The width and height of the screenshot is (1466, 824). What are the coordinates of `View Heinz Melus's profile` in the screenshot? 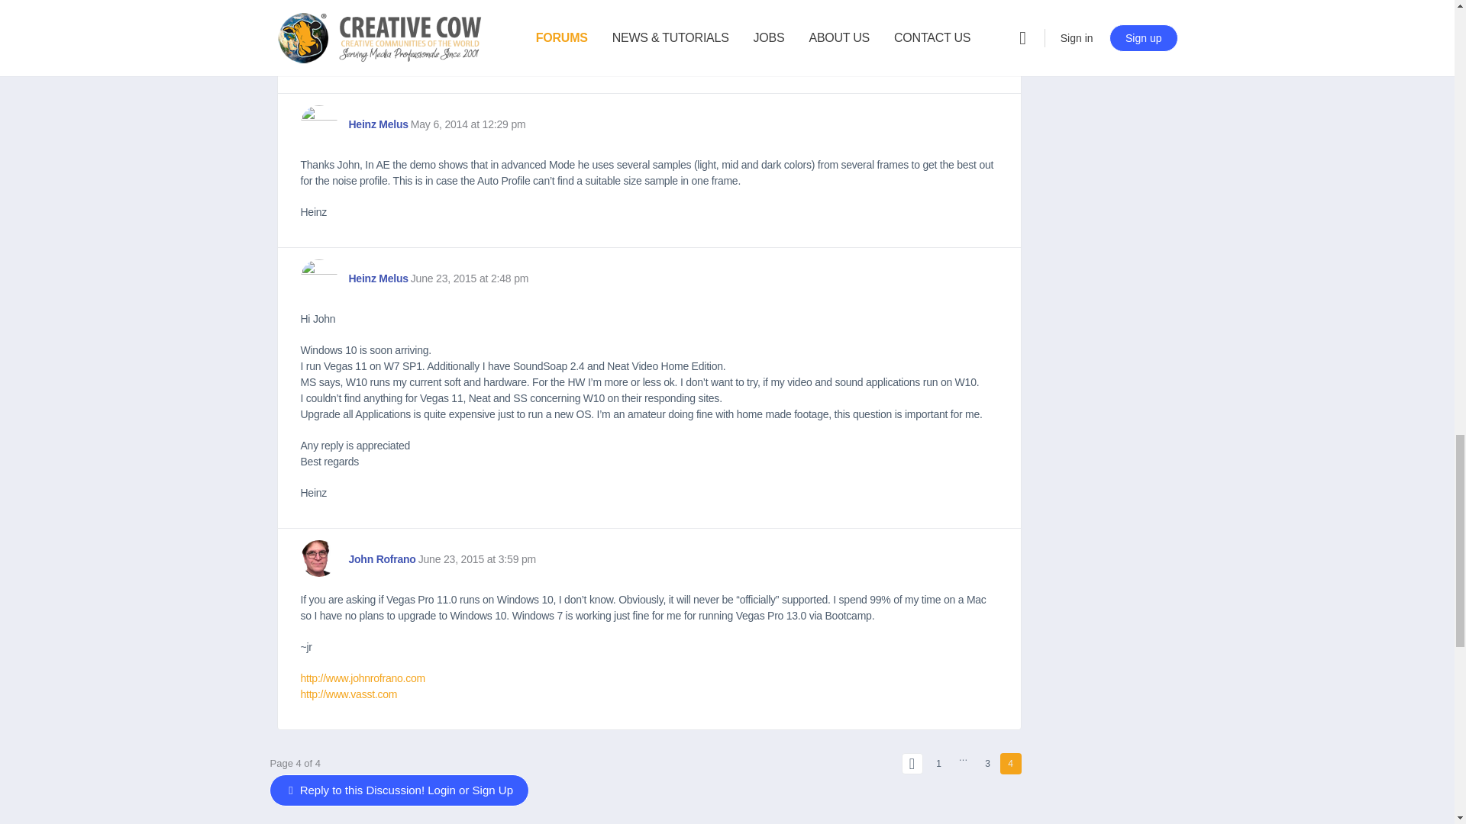 It's located at (377, 278).